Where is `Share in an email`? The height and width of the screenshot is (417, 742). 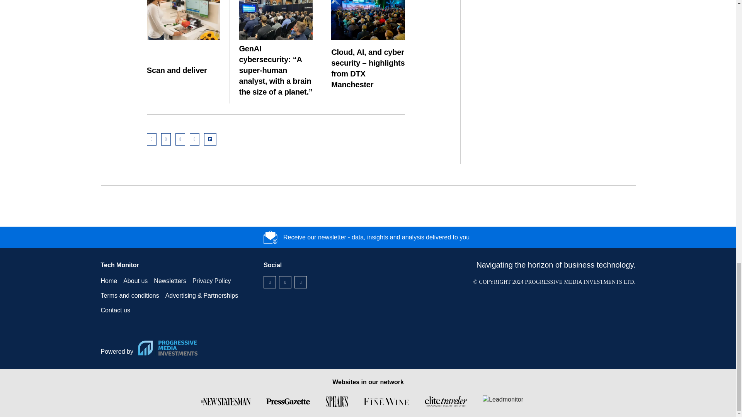 Share in an email is located at coordinates (151, 139).